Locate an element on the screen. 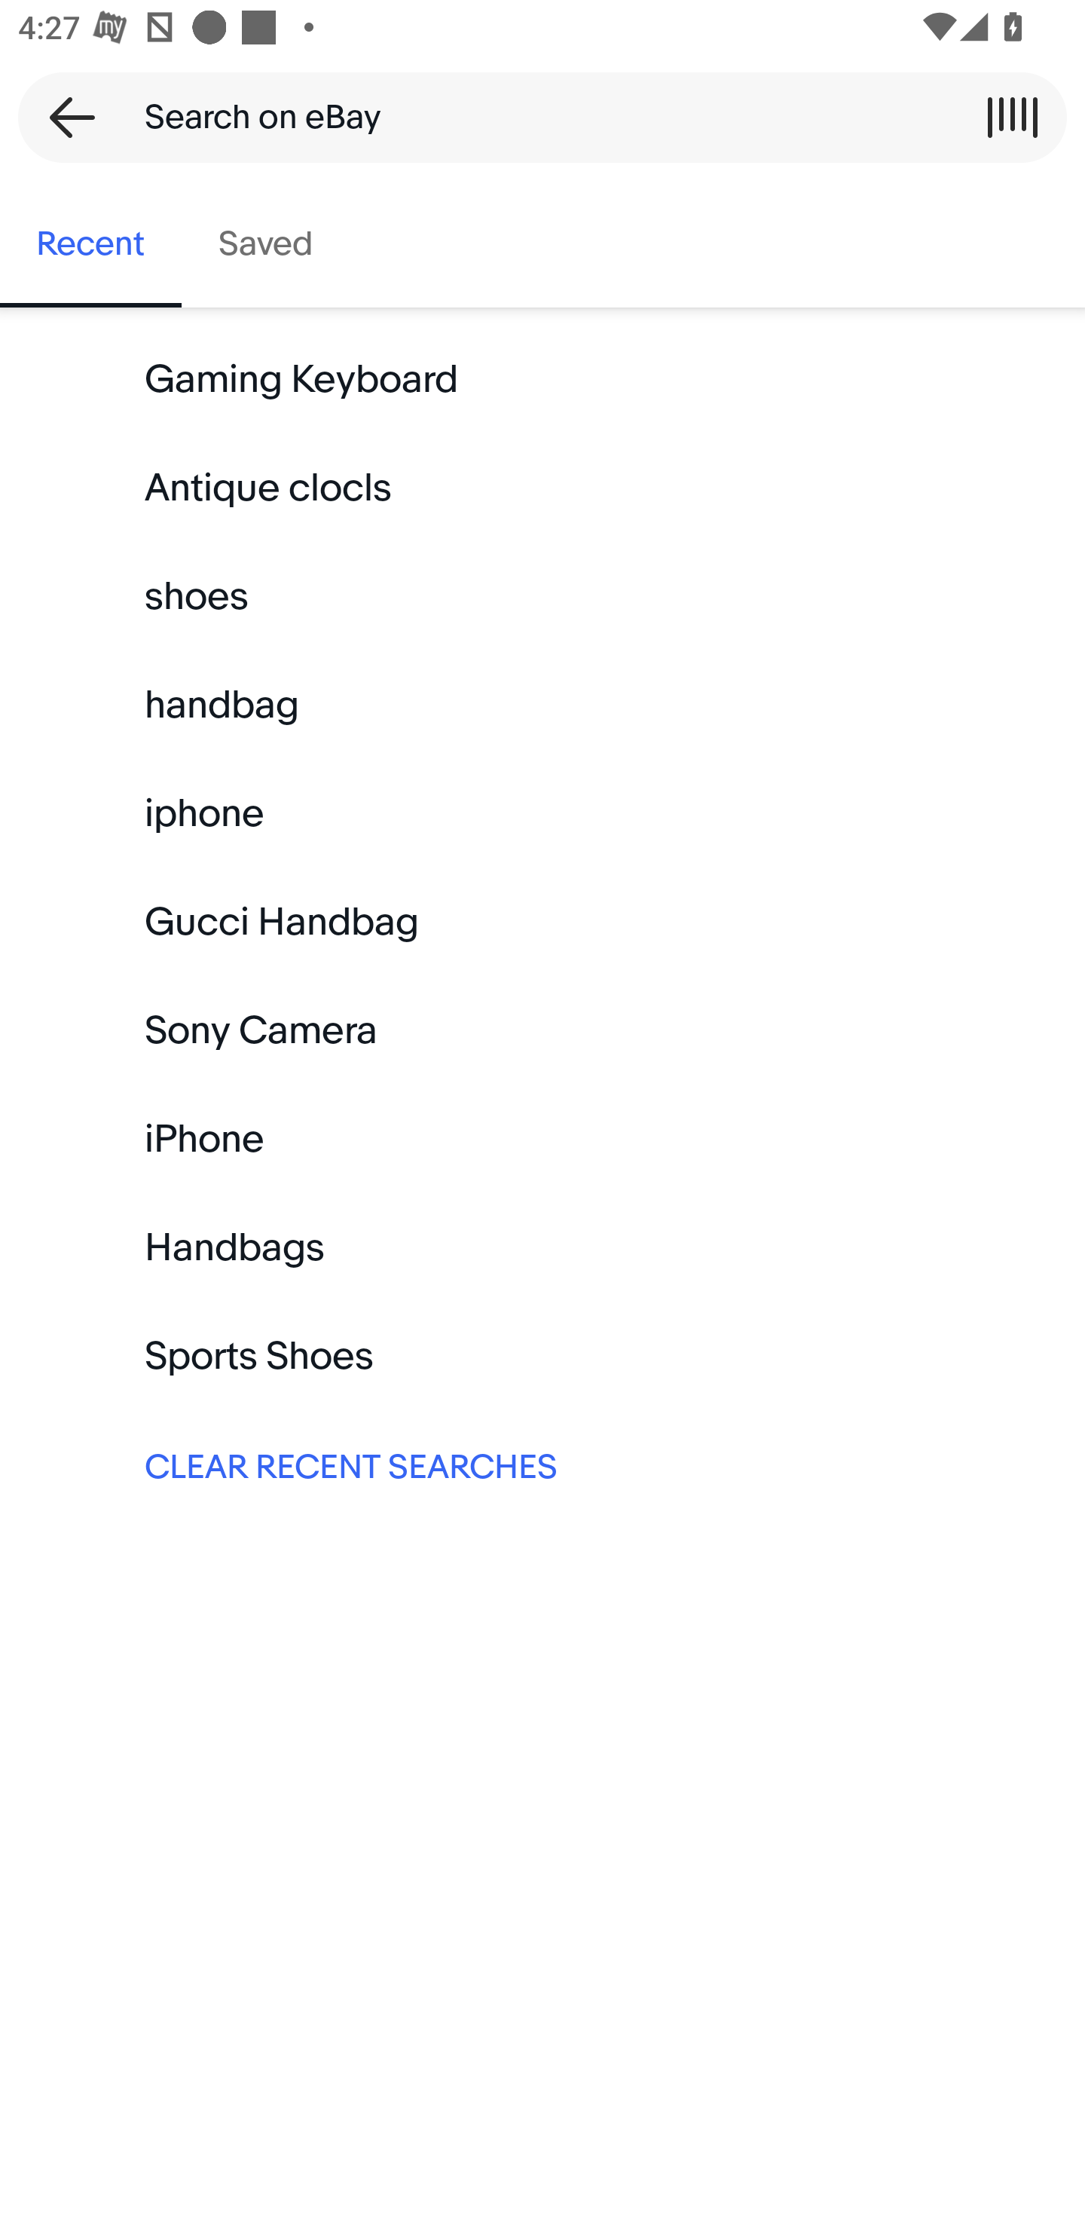 This screenshot has width=1085, height=2231. Sony Camera Keyword search Sony Camera: is located at coordinates (542, 1030).